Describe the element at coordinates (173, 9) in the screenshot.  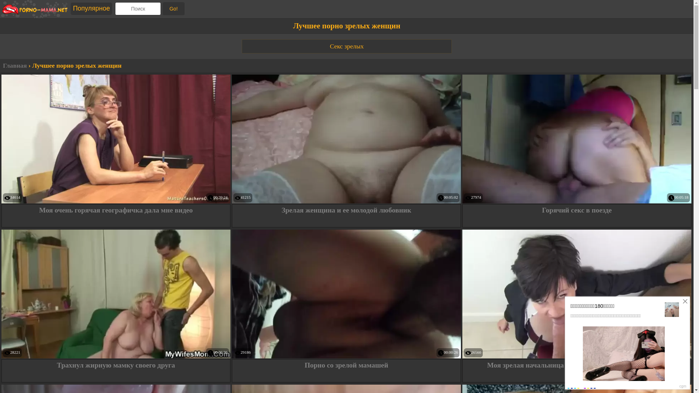
I see `Go!` at that location.